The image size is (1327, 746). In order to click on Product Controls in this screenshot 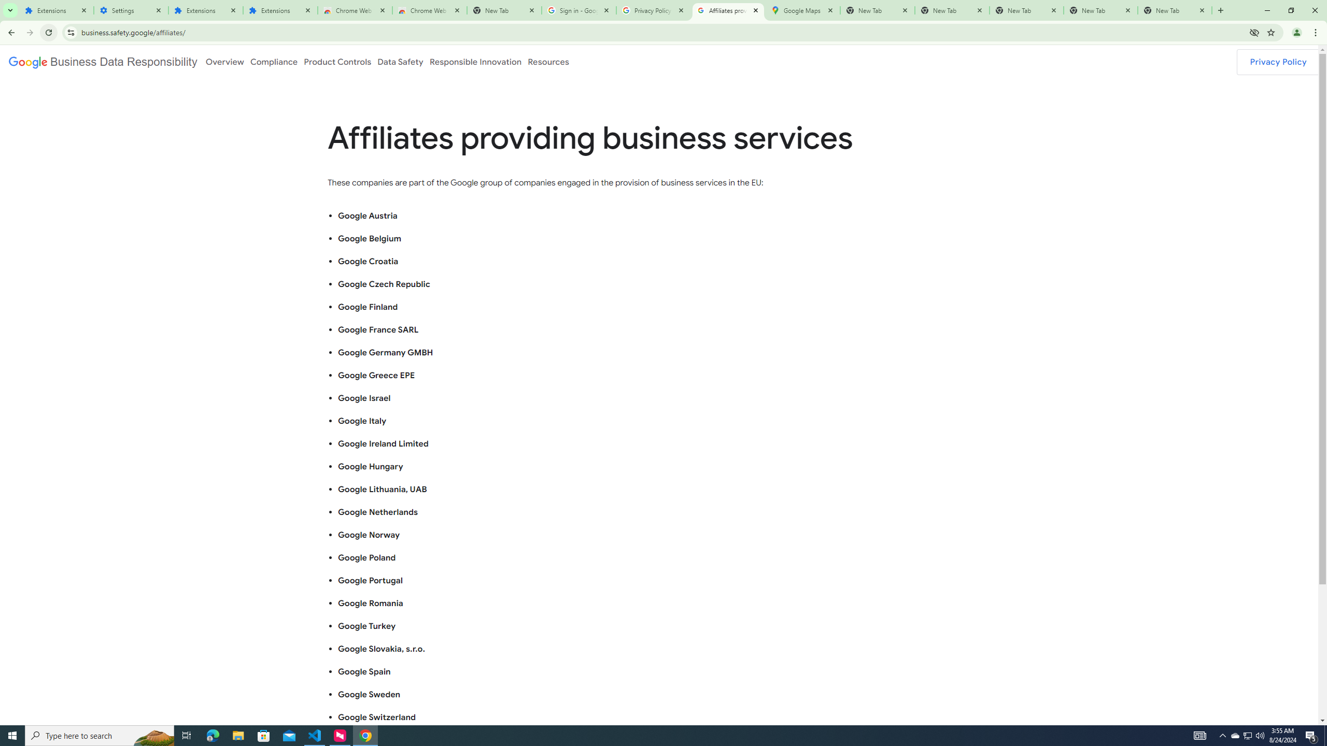, I will do `click(337, 61)`.